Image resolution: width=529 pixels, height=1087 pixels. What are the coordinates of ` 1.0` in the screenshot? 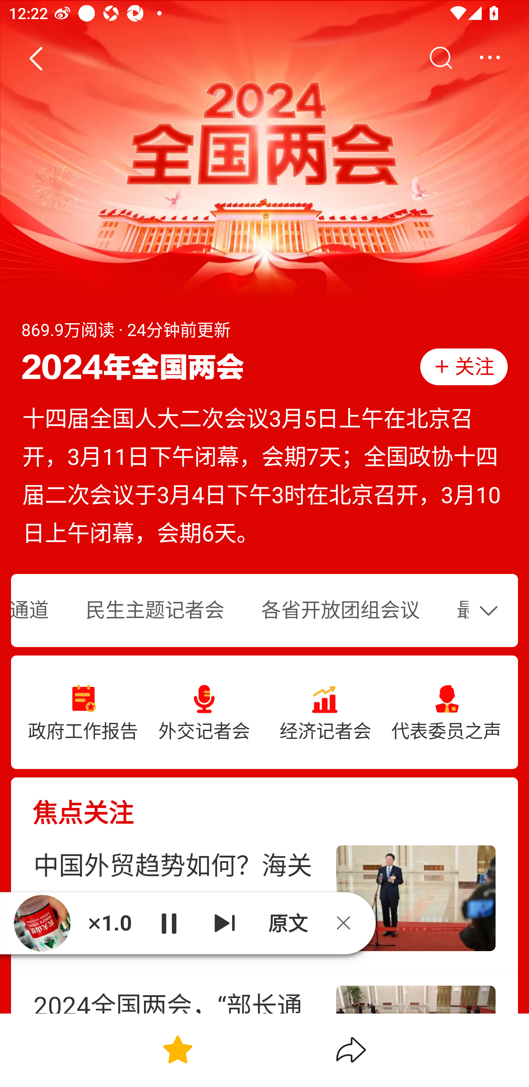 It's located at (109, 922).